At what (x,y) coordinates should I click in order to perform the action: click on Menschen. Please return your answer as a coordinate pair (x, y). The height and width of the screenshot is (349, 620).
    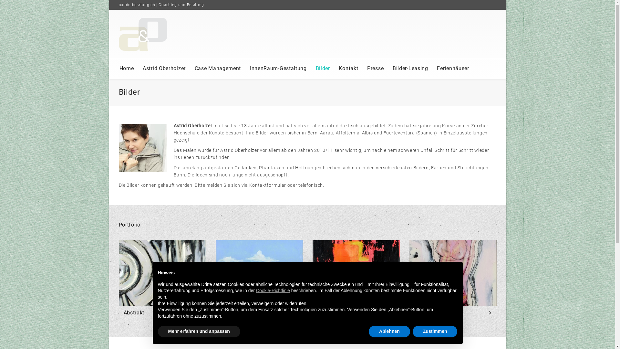
    Looking at the image, I should click on (453, 313).